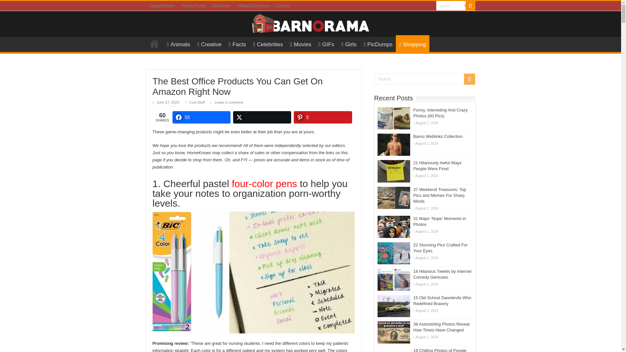 The image size is (626, 352). What do you see at coordinates (193, 6) in the screenshot?
I see `Privacy Policy` at bounding box center [193, 6].